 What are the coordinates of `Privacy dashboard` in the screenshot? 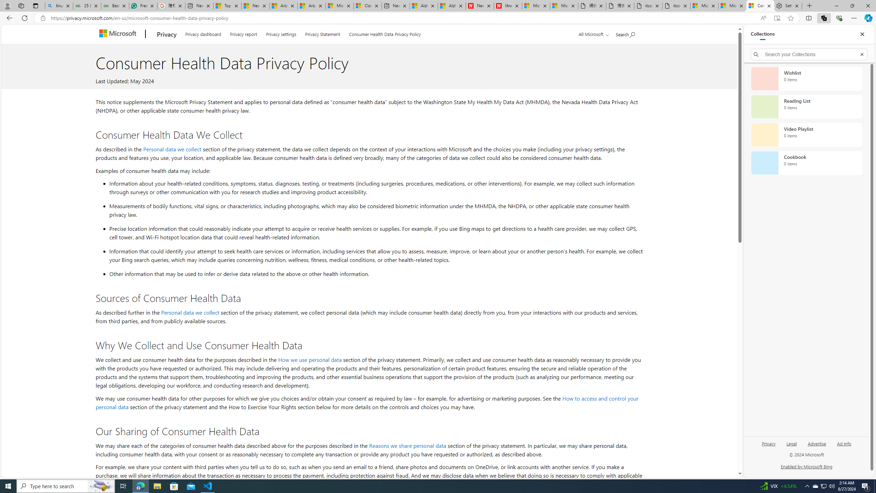 It's located at (203, 33).